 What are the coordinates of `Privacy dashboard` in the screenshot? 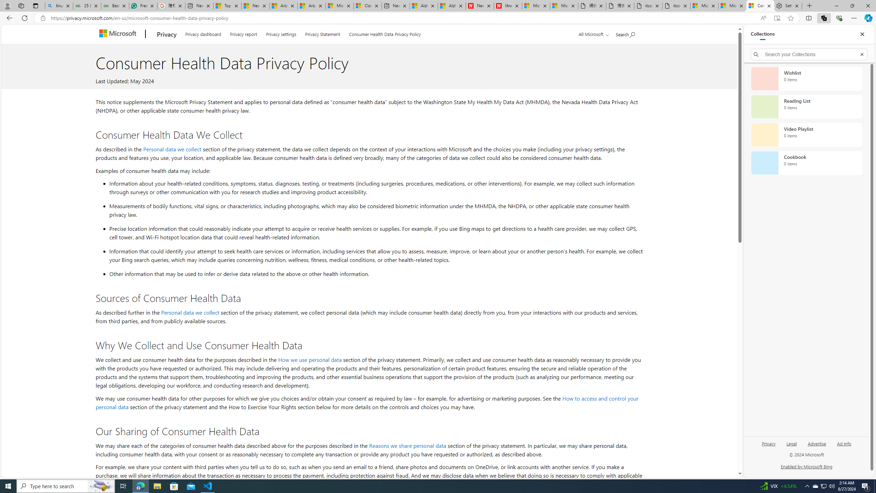 It's located at (203, 33).